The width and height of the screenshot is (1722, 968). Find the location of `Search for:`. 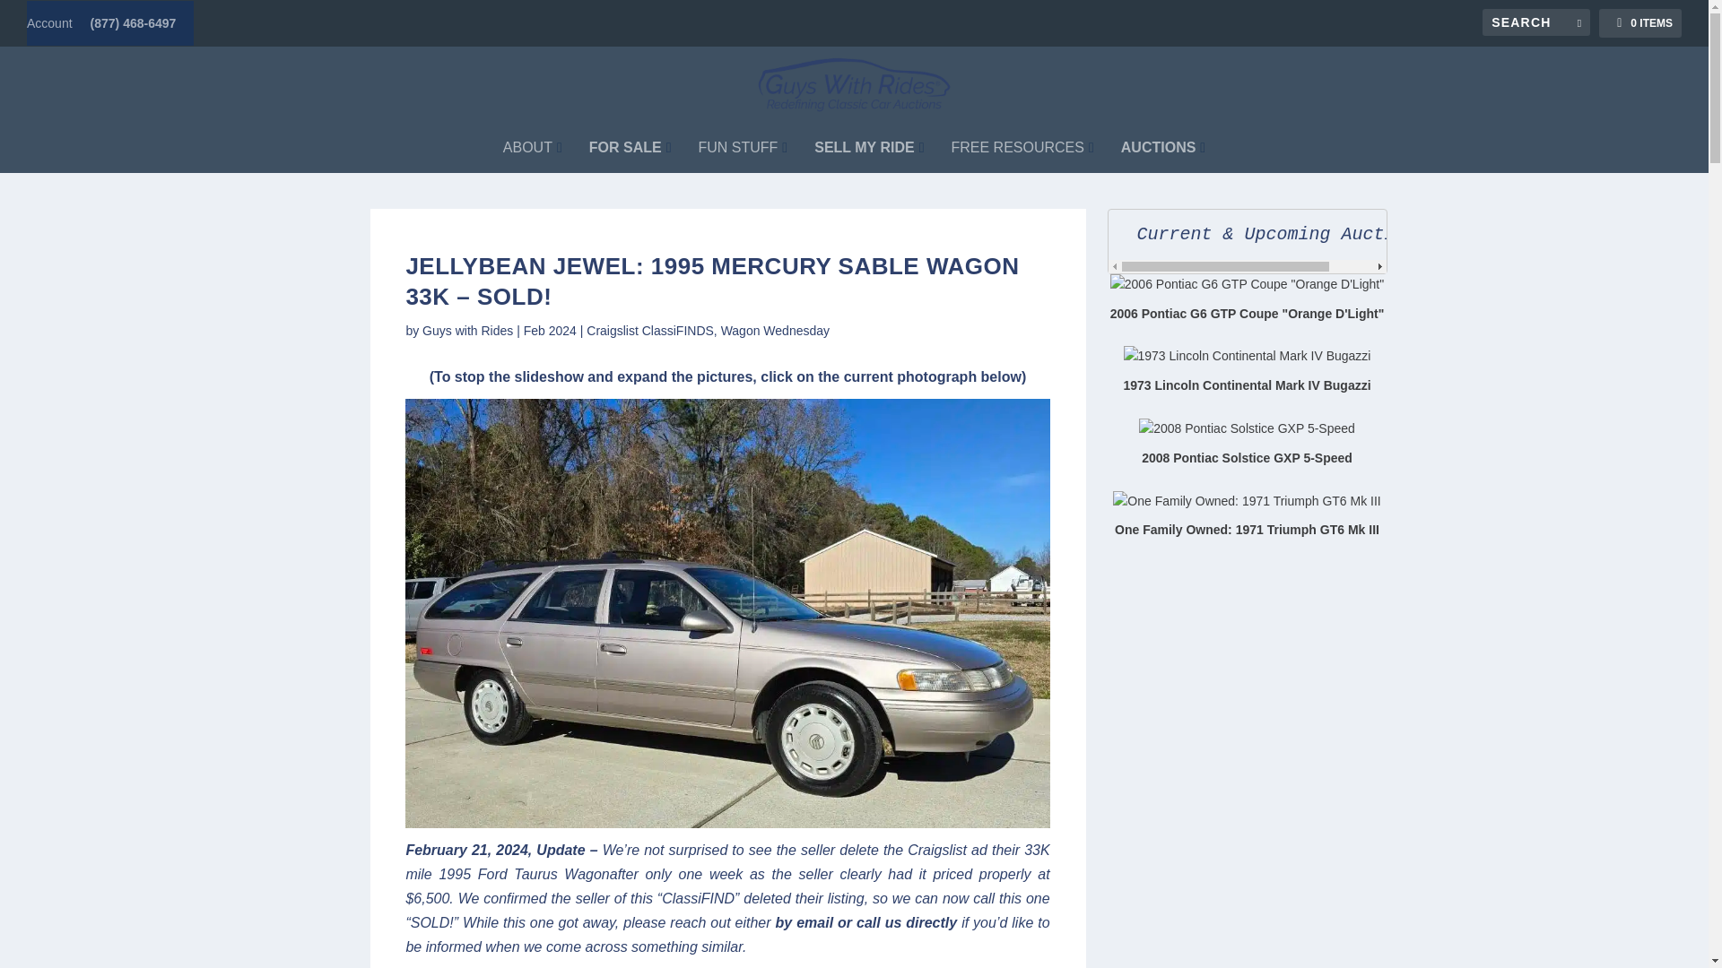

Search for: is located at coordinates (1535, 22).